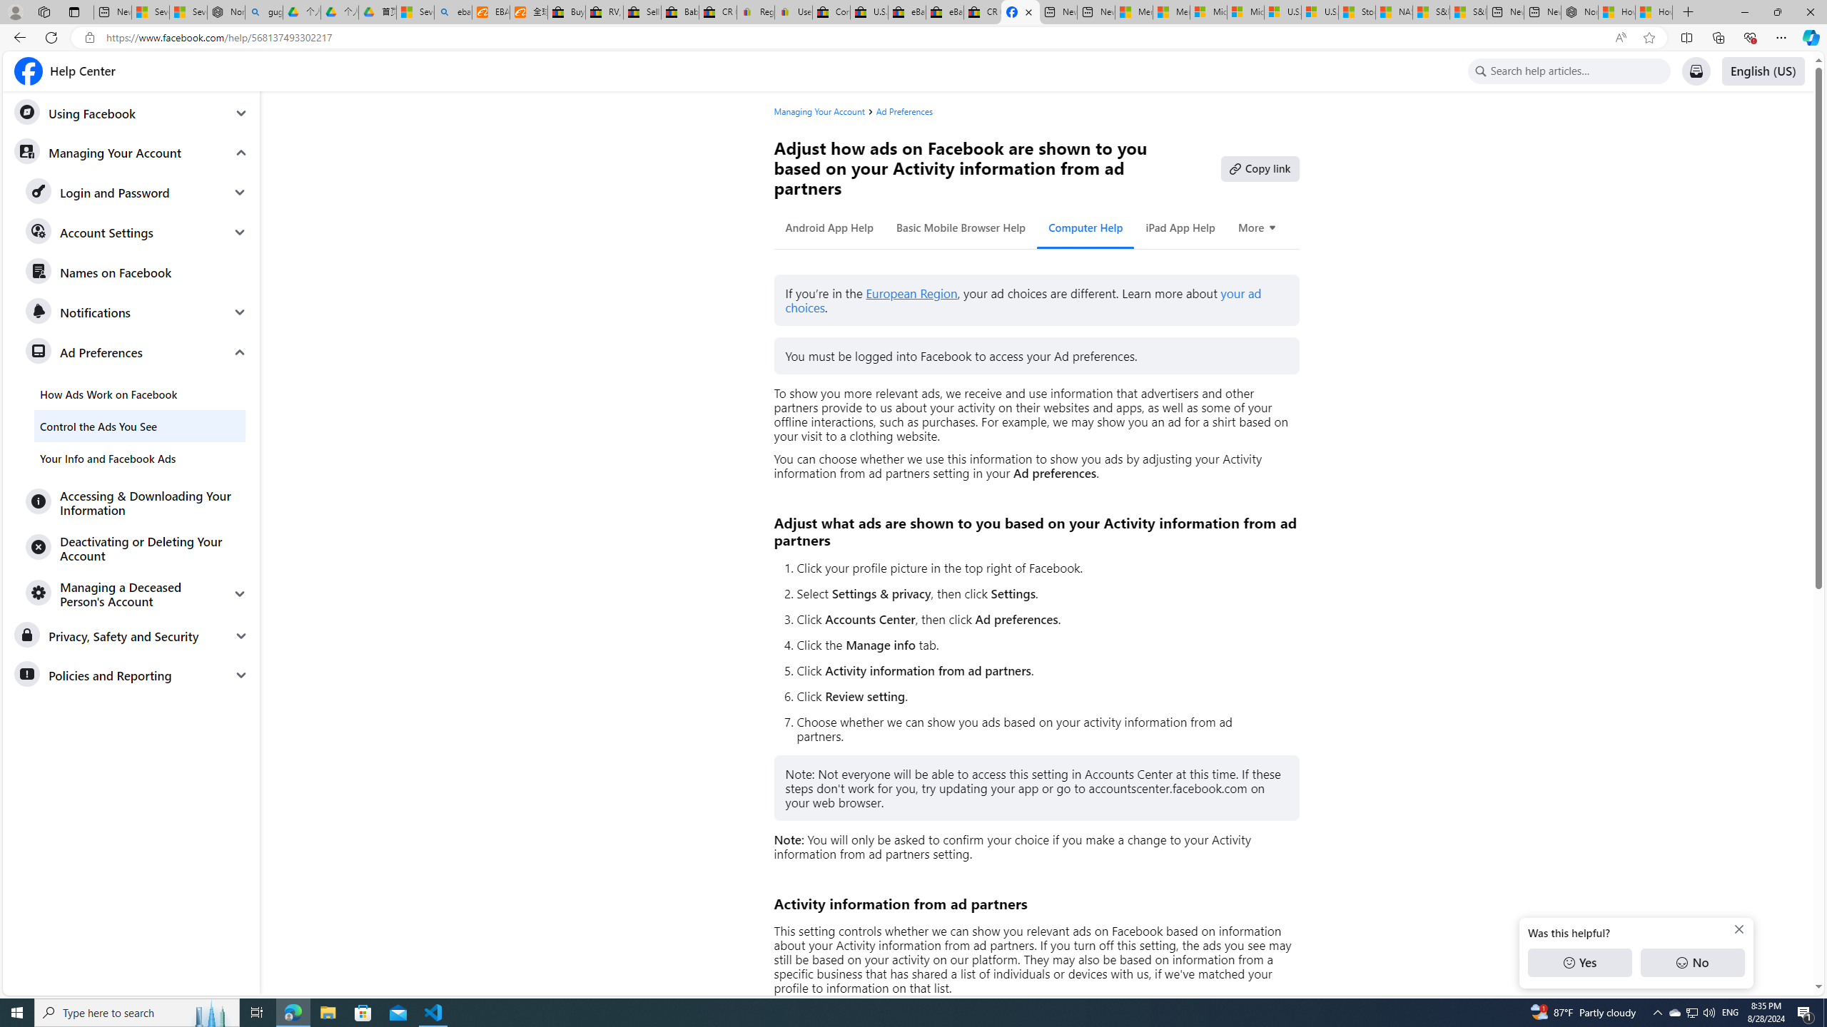 Image resolution: width=1827 pixels, height=1027 pixels. What do you see at coordinates (1041, 568) in the screenshot?
I see `Click your profile picture in the top right of Facebook.` at bounding box center [1041, 568].